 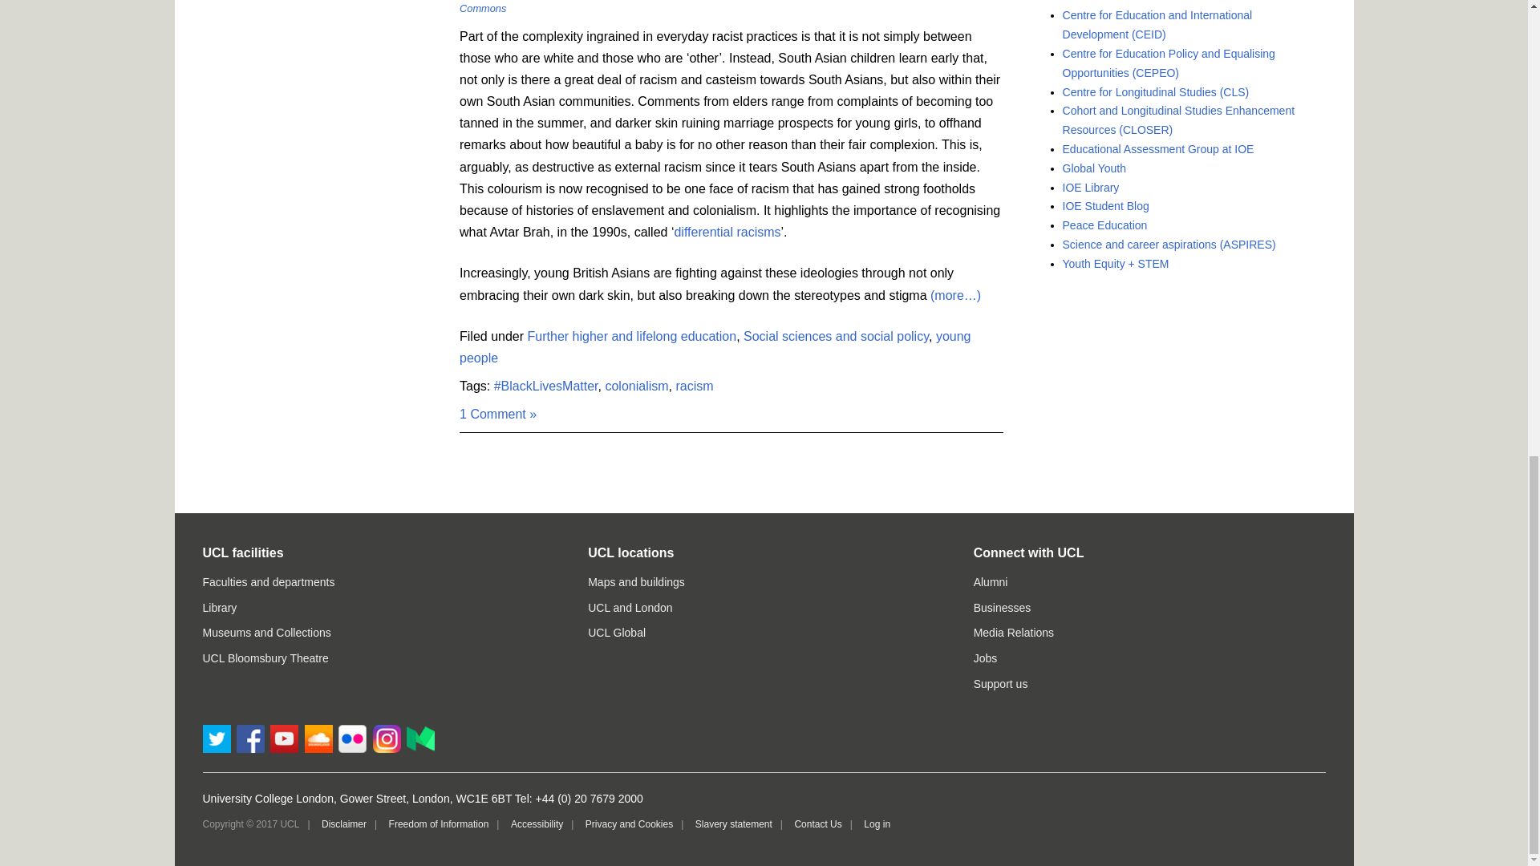 I want to click on colonialism, so click(x=637, y=386).